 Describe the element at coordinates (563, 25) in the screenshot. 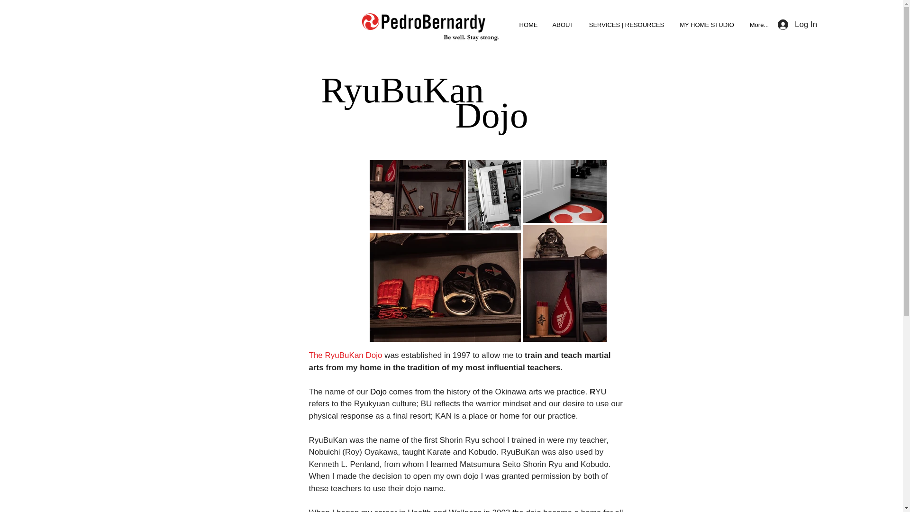

I see `ABOUT` at that location.